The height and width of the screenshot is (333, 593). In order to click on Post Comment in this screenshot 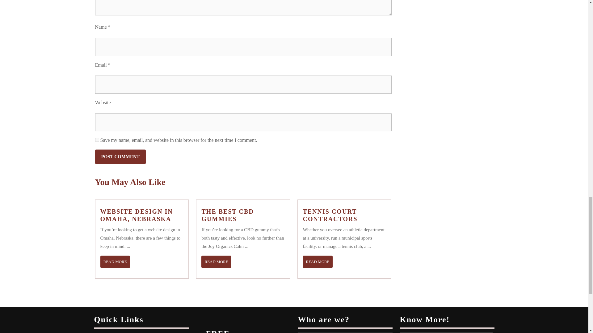, I will do `click(227, 215)`.